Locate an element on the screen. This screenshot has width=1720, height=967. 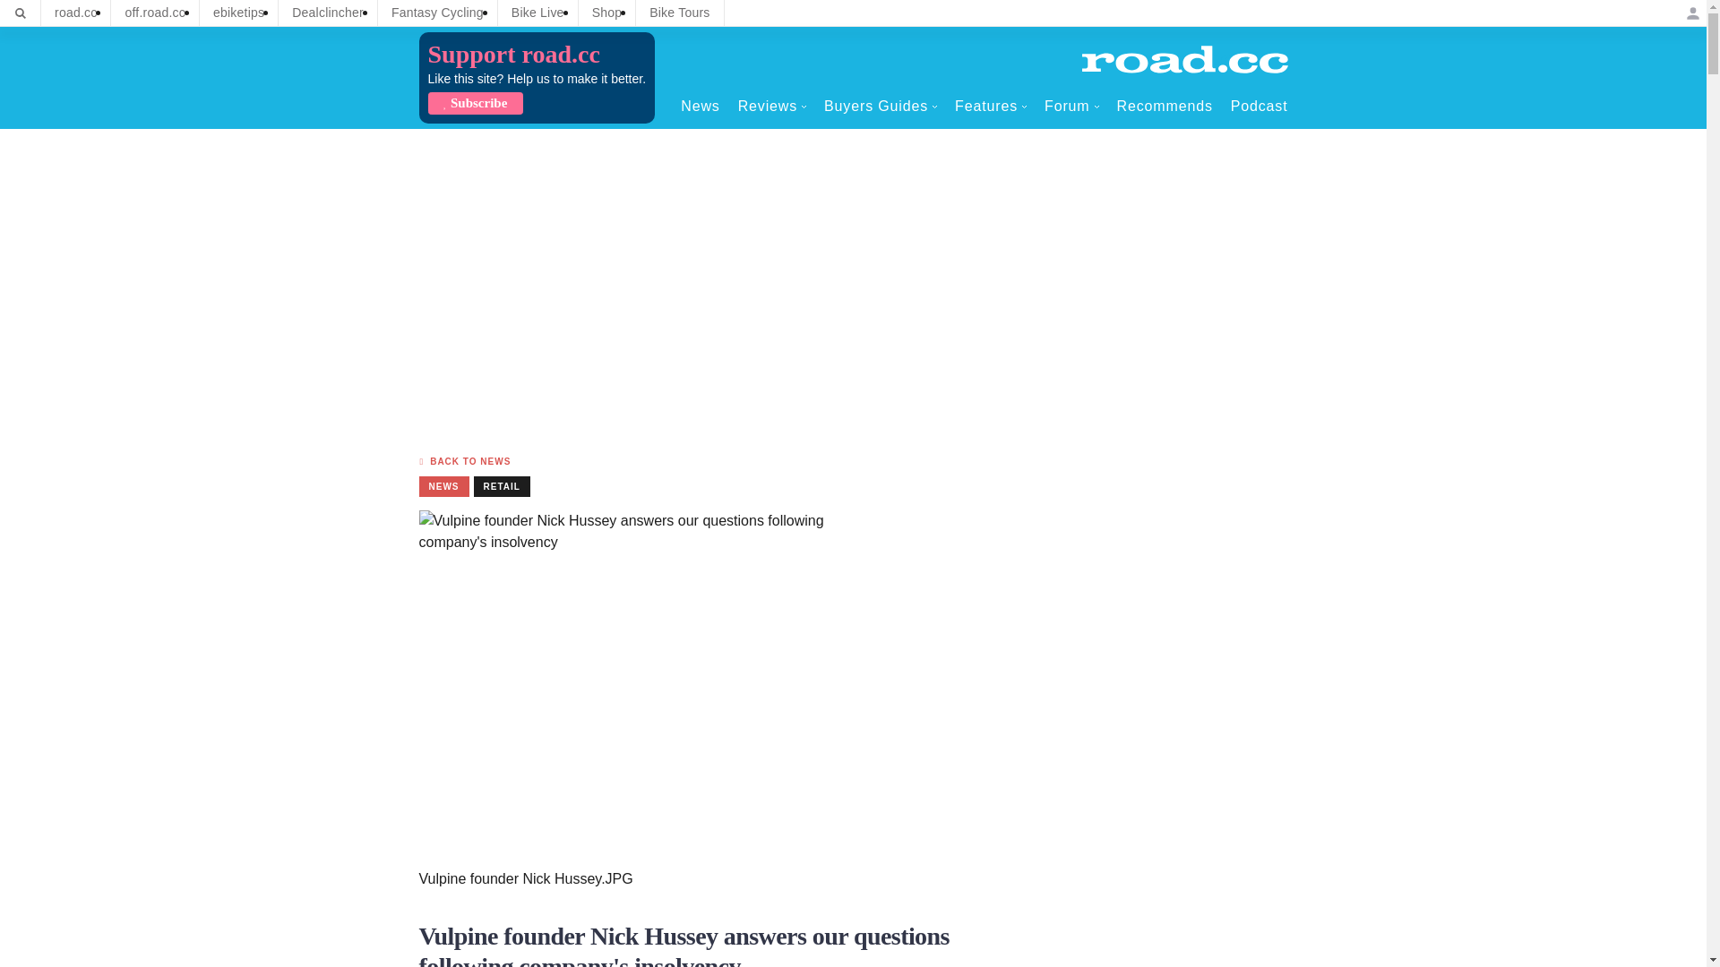
Bike Live is located at coordinates (537, 13).